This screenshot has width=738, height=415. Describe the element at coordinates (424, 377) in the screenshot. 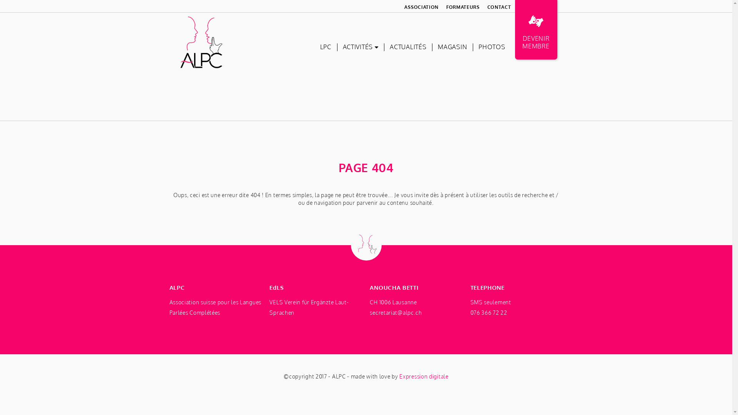

I see `Expression digitale` at that location.